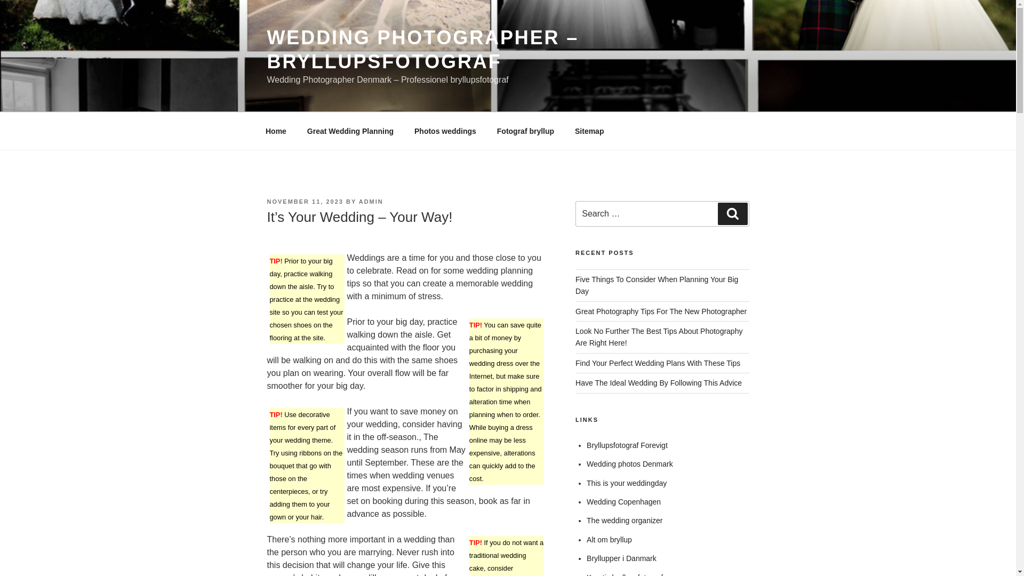 The height and width of the screenshot is (576, 1024). I want to click on Kreativ bryllupsfotograf, so click(625, 574).